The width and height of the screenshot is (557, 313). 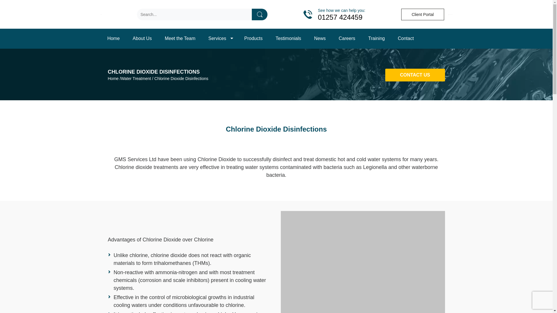 What do you see at coordinates (288, 39) in the screenshot?
I see `Testimonials` at bounding box center [288, 39].